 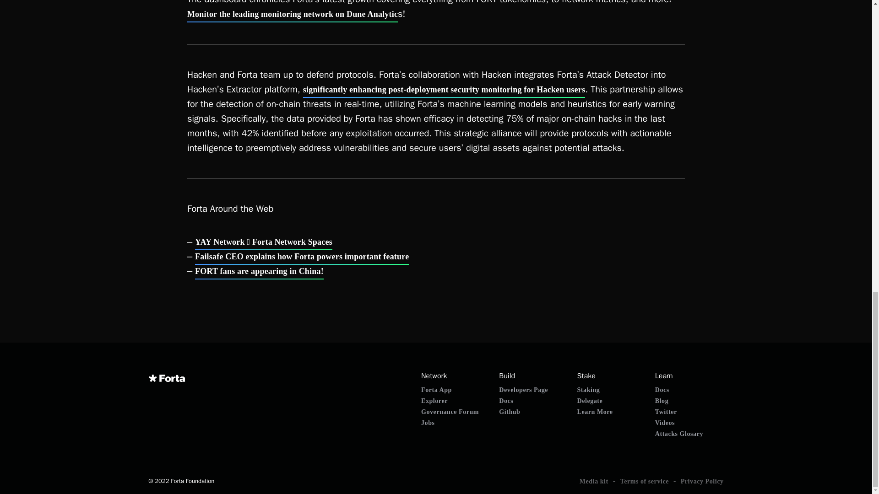 I want to click on Github, so click(x=510, y=412).